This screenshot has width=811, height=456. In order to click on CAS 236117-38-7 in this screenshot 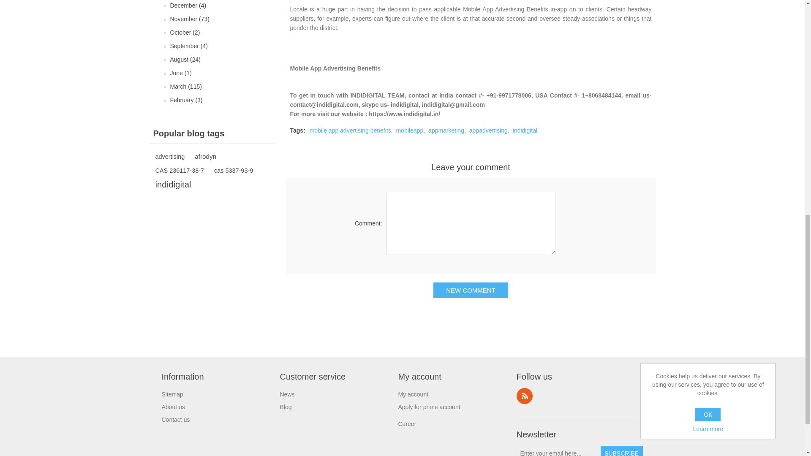, I will do `click(180, 171)`.